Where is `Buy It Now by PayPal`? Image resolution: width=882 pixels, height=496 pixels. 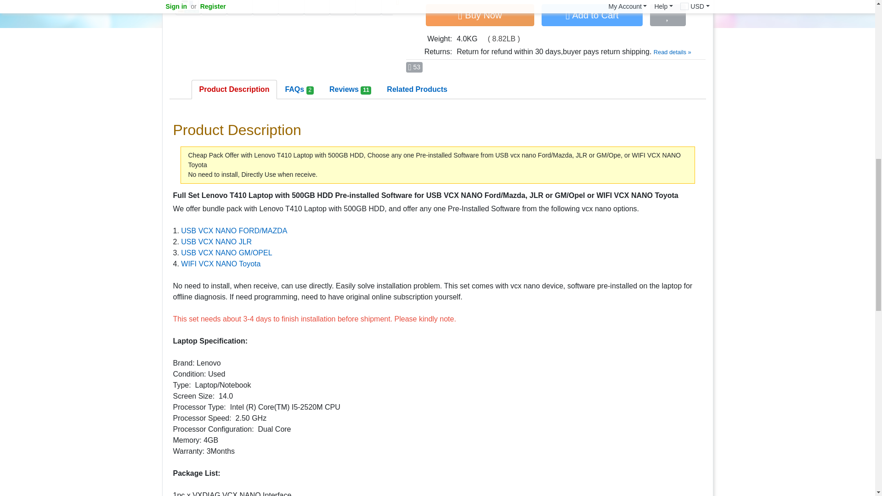 Buy It Now by PayPal is located at coordinates (480, 15).